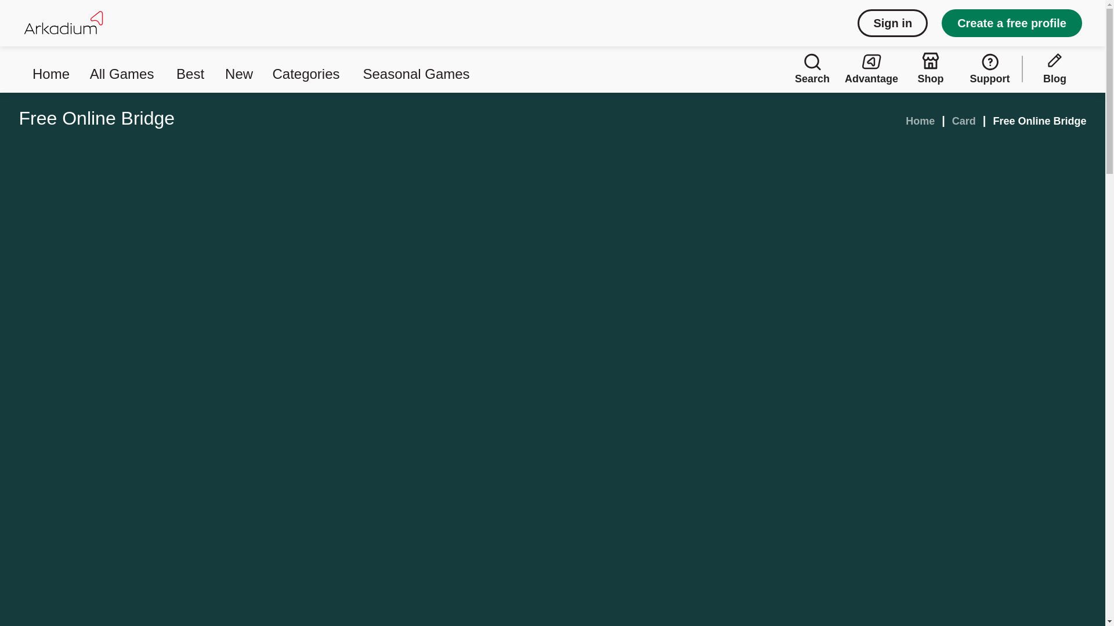 This screenshot has width=1114, height=626. I want to click on Advantage, so click(871, 68).